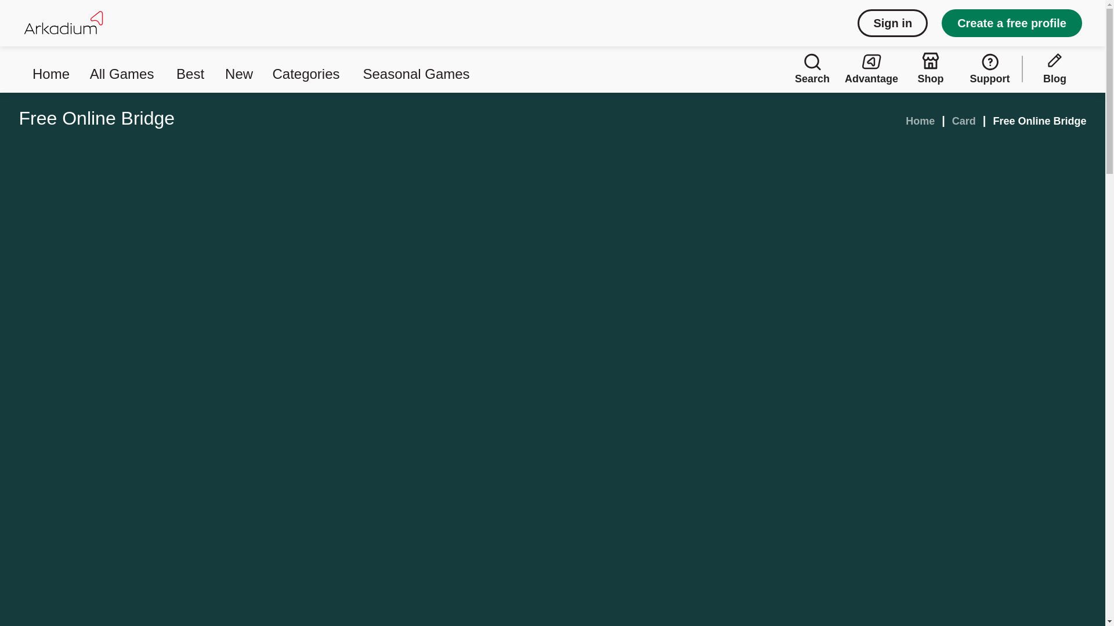 This screenshot has width=1114, height=626. I want to click on Advantage, so click(871, 68).